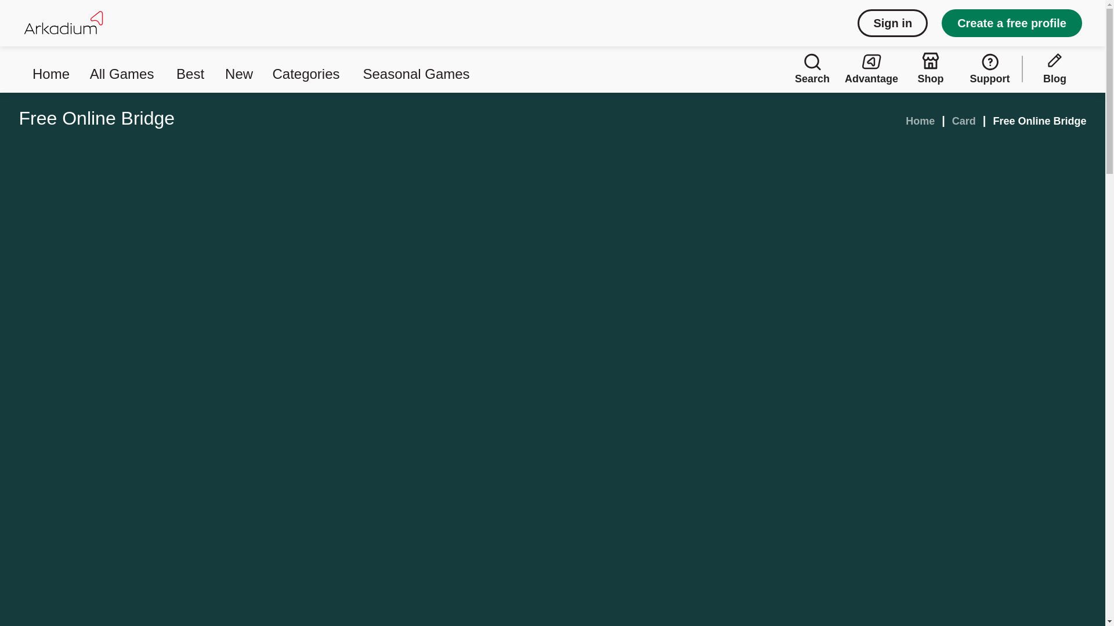 This screenshot has width=1114, height=626. I want to click on Advantage, so click(871, 68).